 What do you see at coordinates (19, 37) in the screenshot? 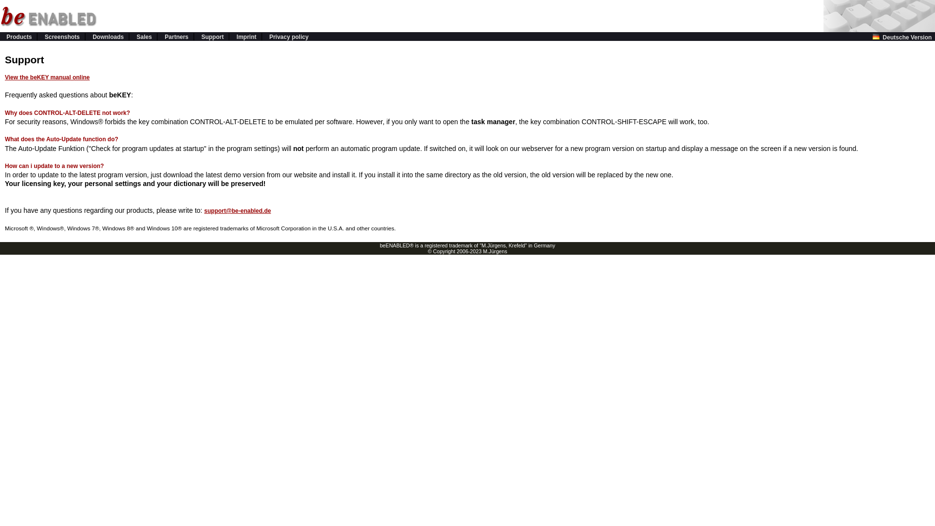
I see `Products` at bounding box center [19, 37].